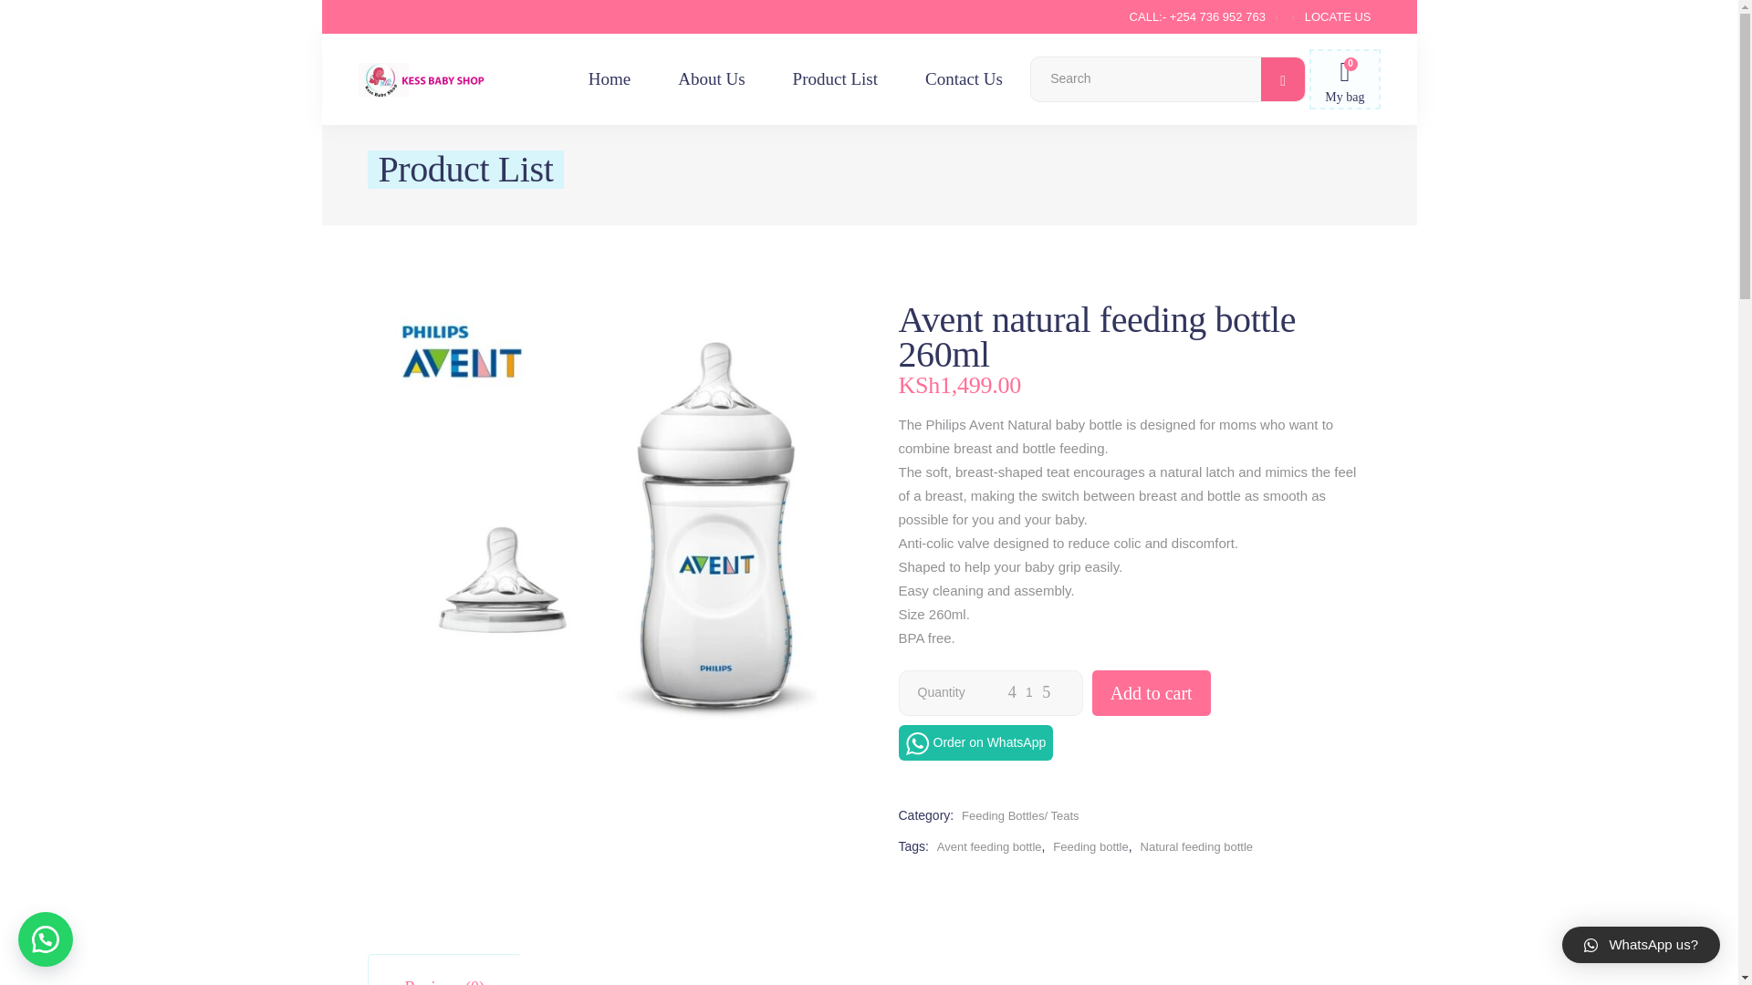  Describe the element at coordinates (711, 78) in the screenshot. I see `About Us` at that location.